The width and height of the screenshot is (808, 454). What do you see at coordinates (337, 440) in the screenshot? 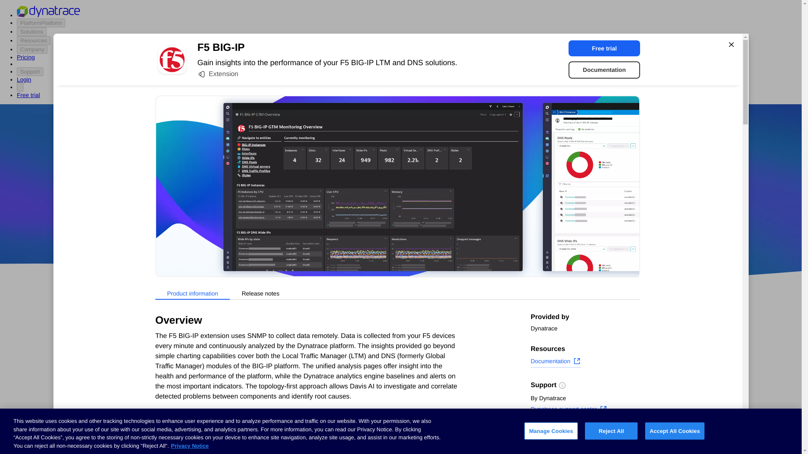
I see ` certificate ssl synthetic test` at bounding box center [337, 440].